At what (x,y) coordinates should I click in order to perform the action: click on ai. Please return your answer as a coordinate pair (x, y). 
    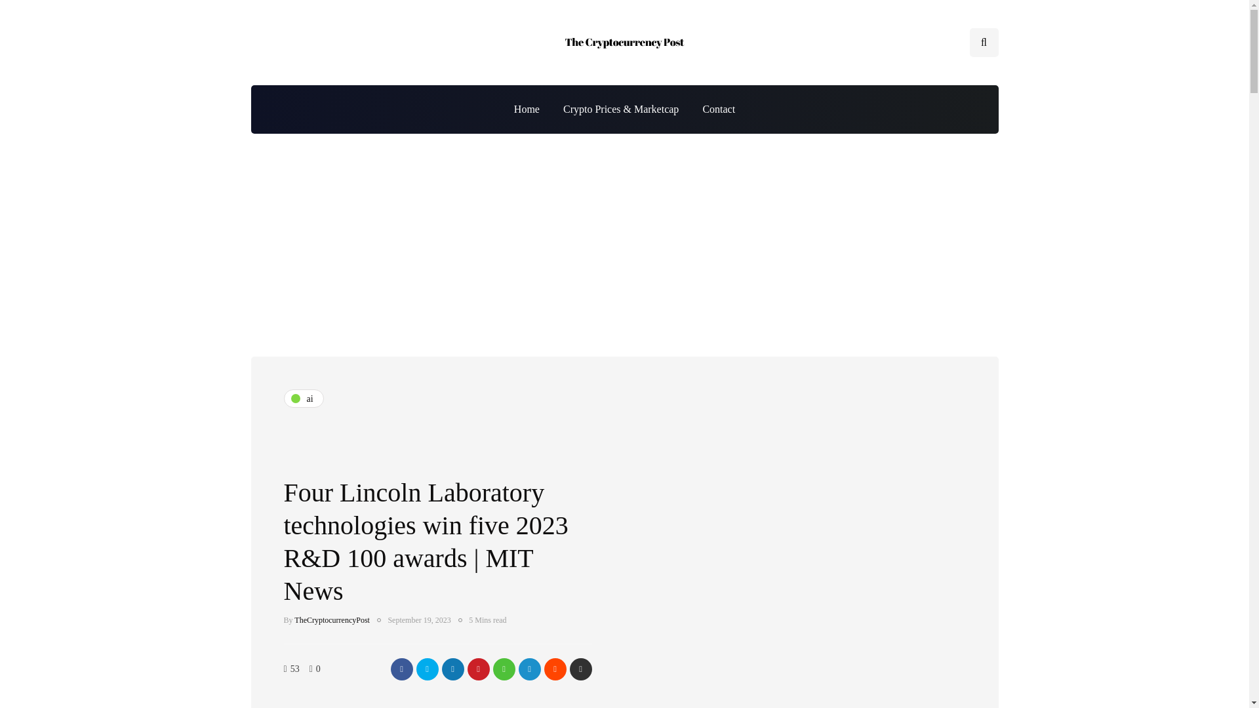
    Looking at the image, I should click on (303, 399).